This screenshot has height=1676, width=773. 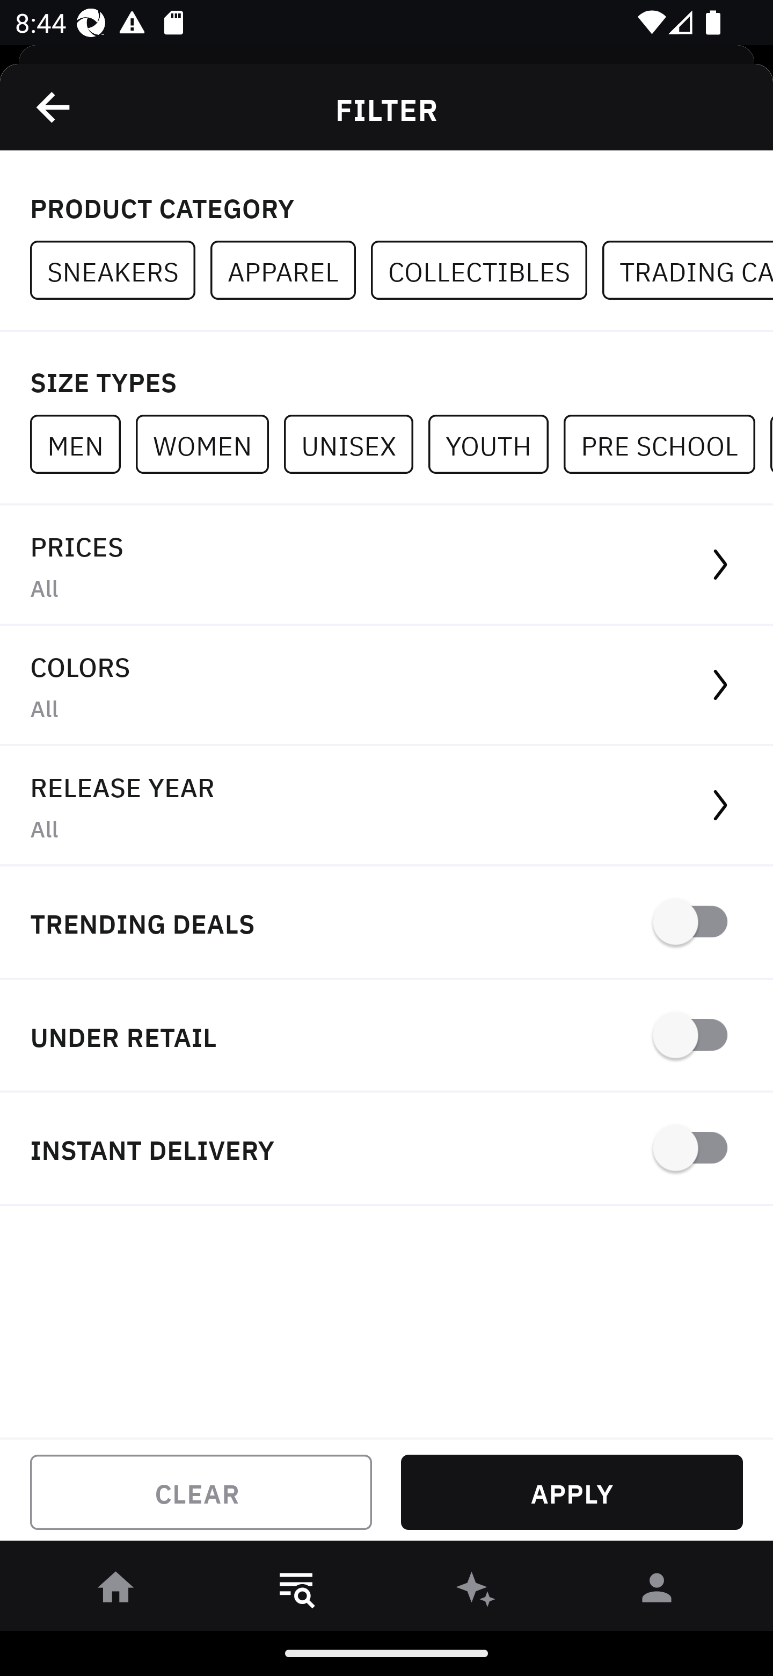 I want to click on YOUTH, so click(x=495, y=444).